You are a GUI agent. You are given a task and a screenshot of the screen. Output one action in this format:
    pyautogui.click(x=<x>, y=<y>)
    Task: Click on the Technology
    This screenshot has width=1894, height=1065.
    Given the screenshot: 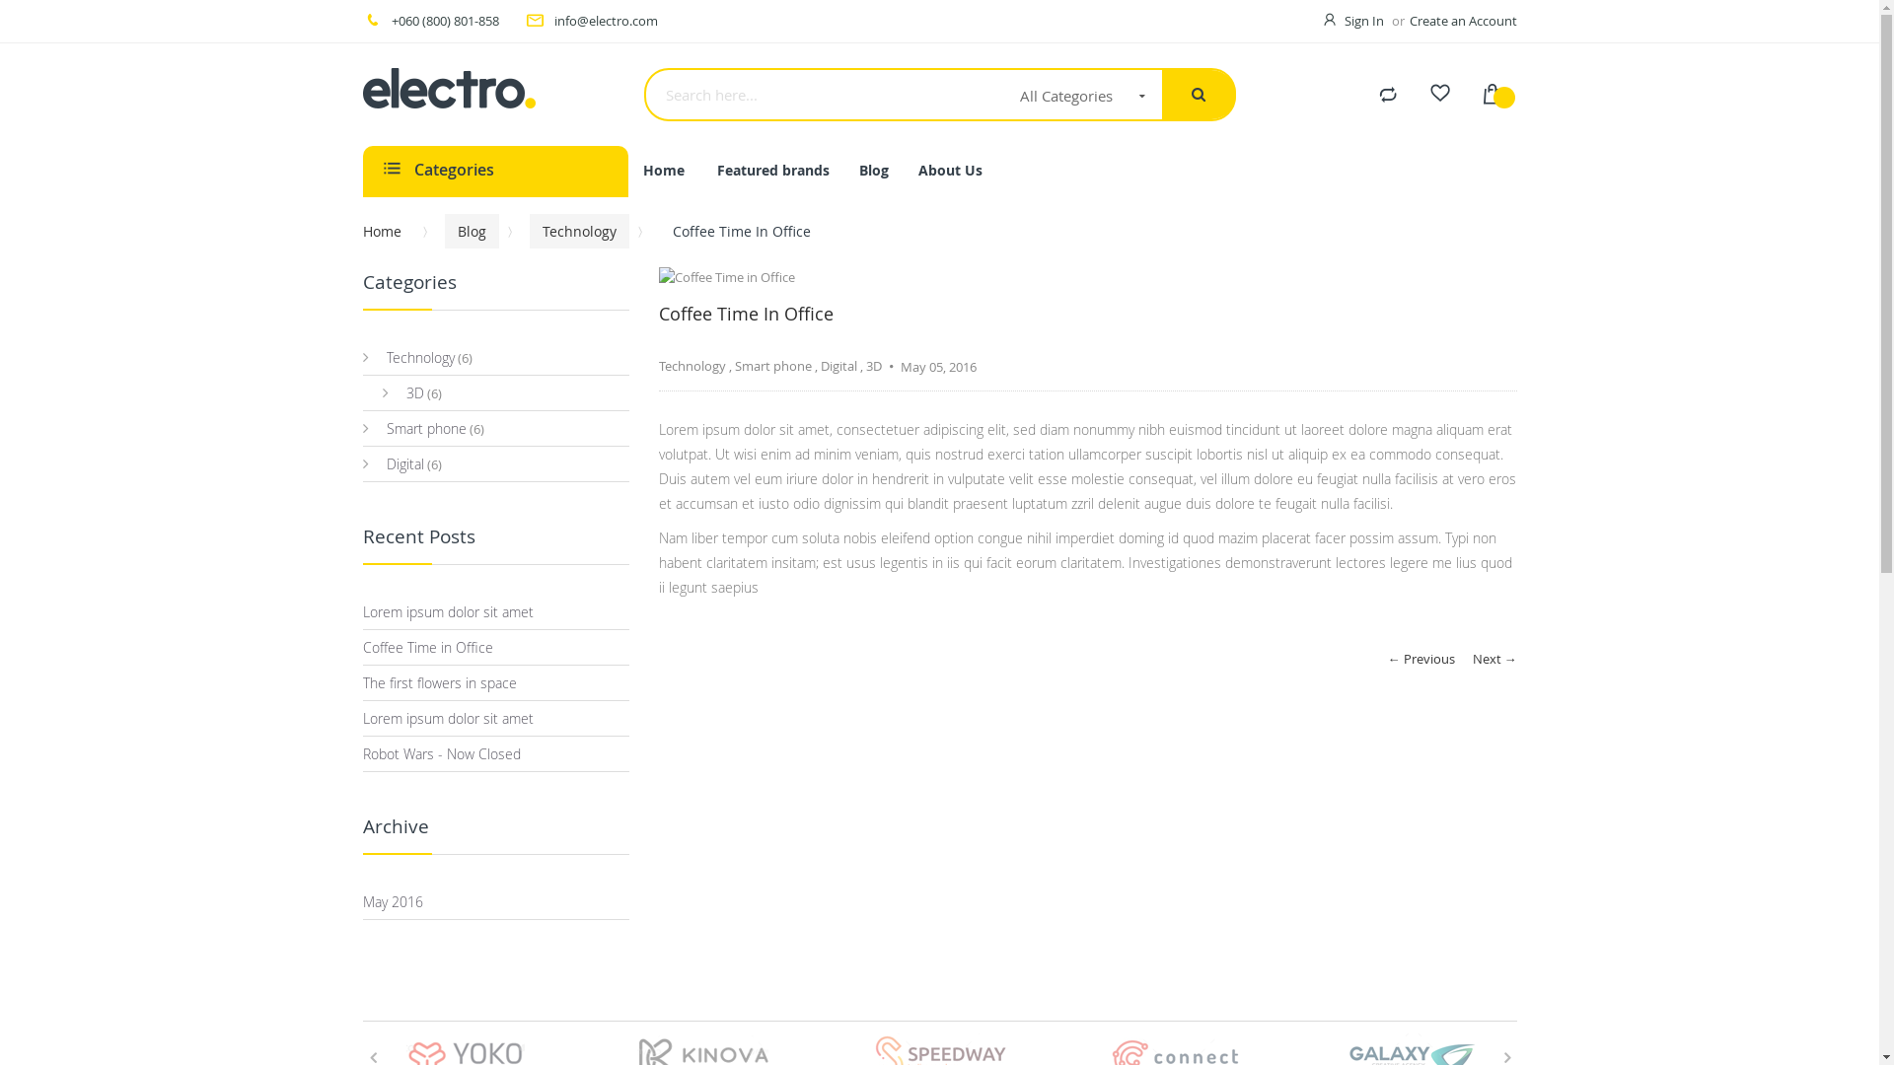 What is the action you would take?
    pyautogui.click(x=578, y=231)
    